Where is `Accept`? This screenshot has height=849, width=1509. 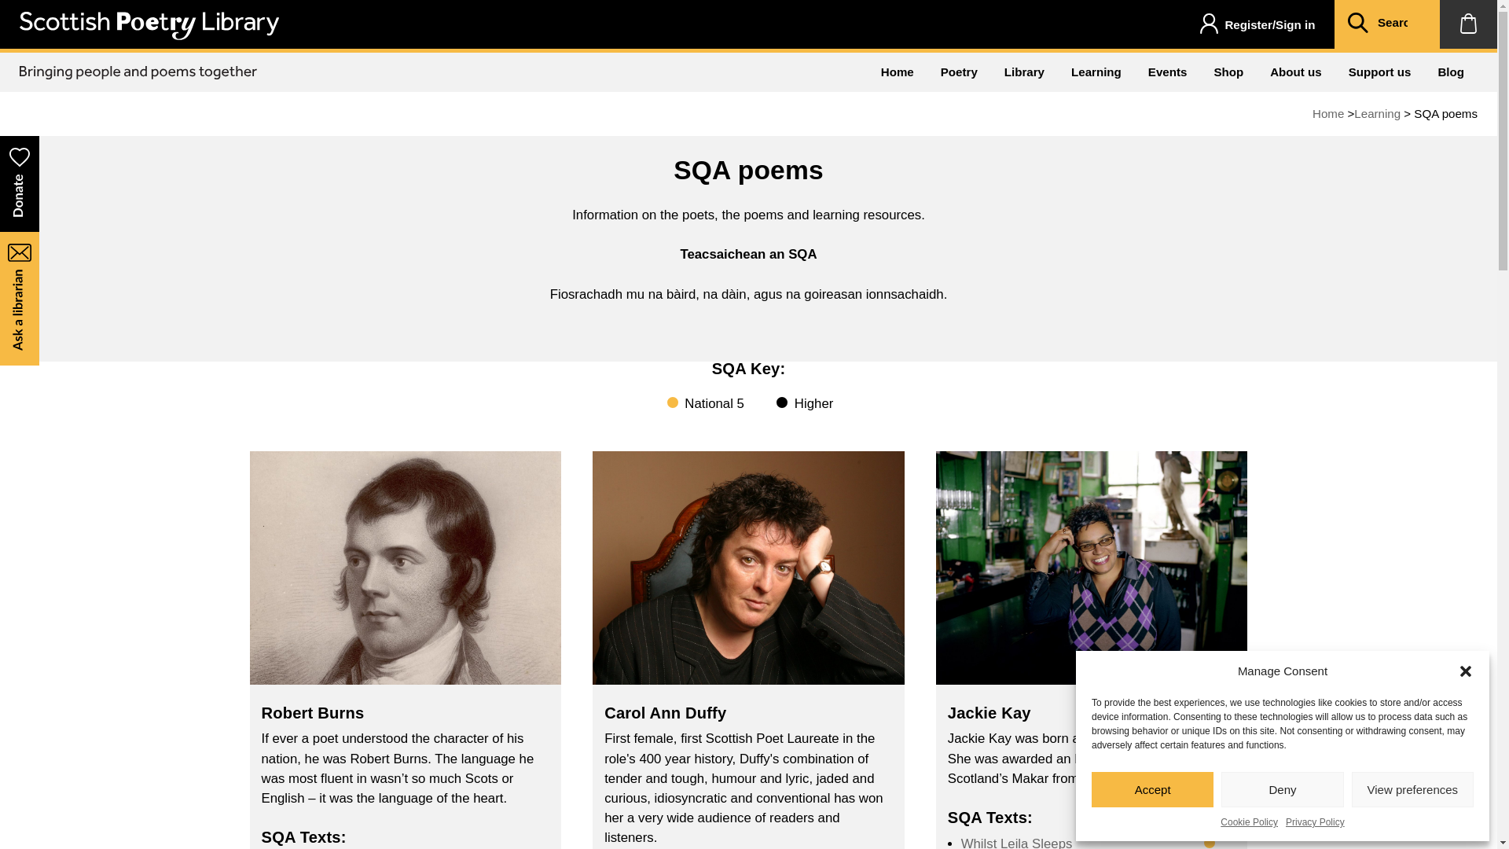
Accept is located at coordinates (1152, 789).